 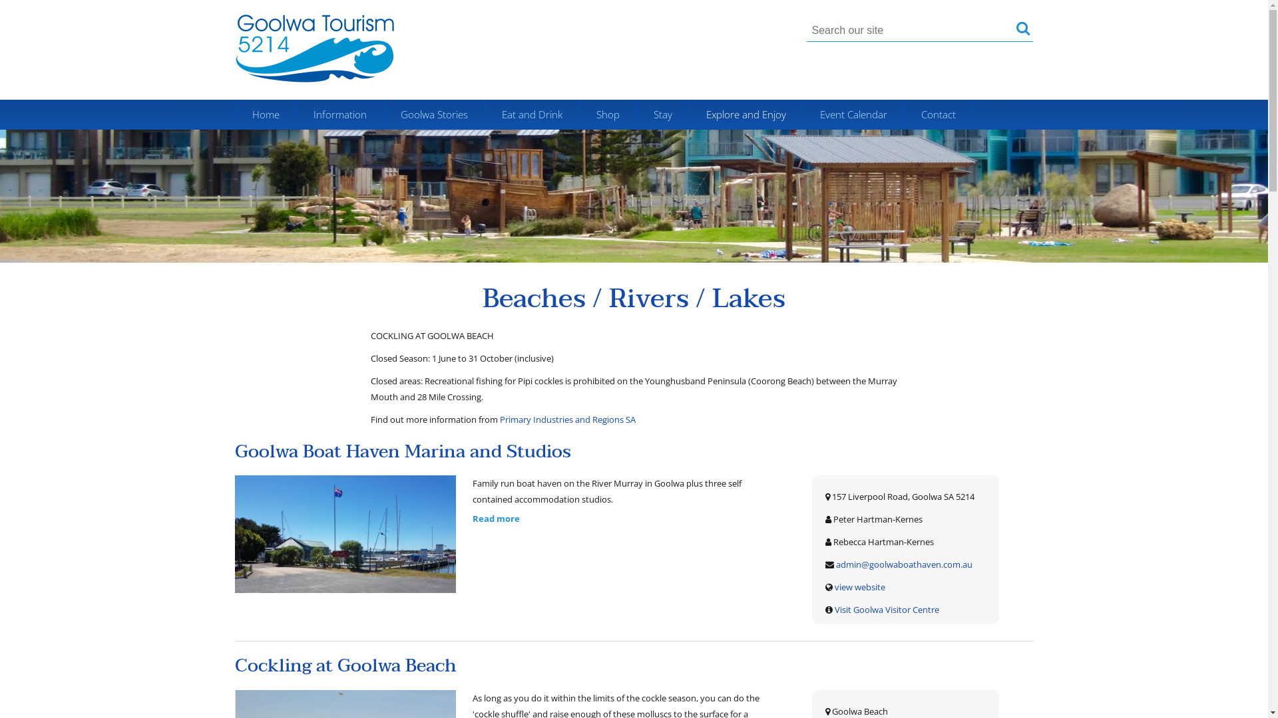 I want to click on Information, so click(x=340, y=114).